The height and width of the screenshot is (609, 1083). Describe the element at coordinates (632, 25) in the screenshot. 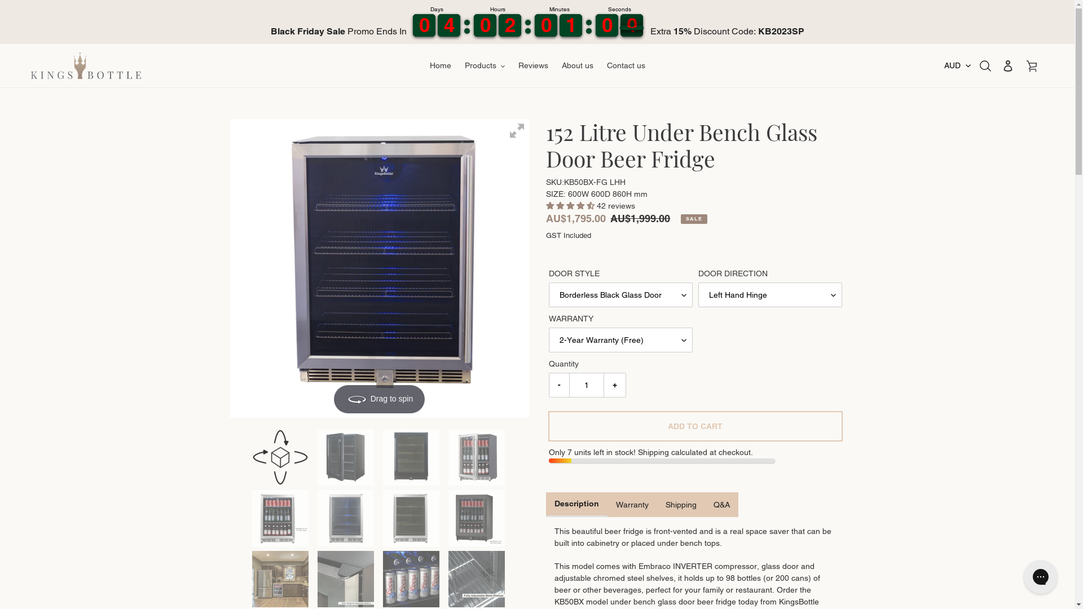

I see `4` at that location.